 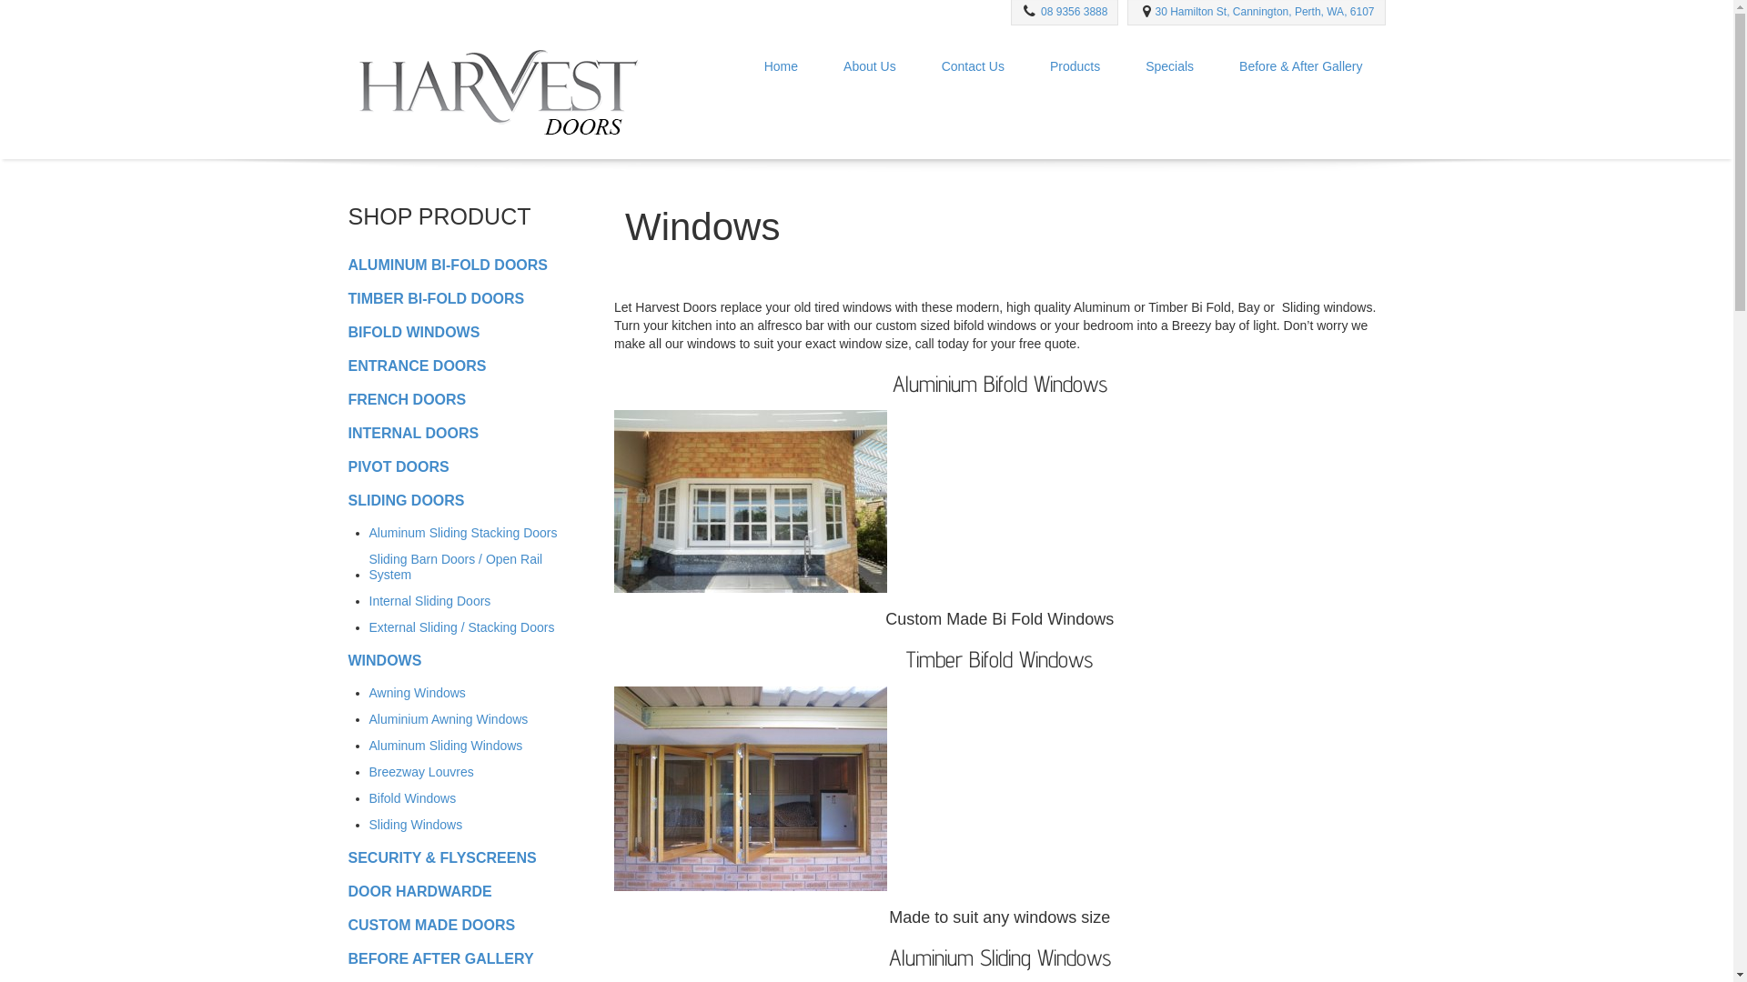 What do you see at coordinates (430, 600) in the screenshot?
I see `Internal Sliding Doors` at bounding box center [430, 600].